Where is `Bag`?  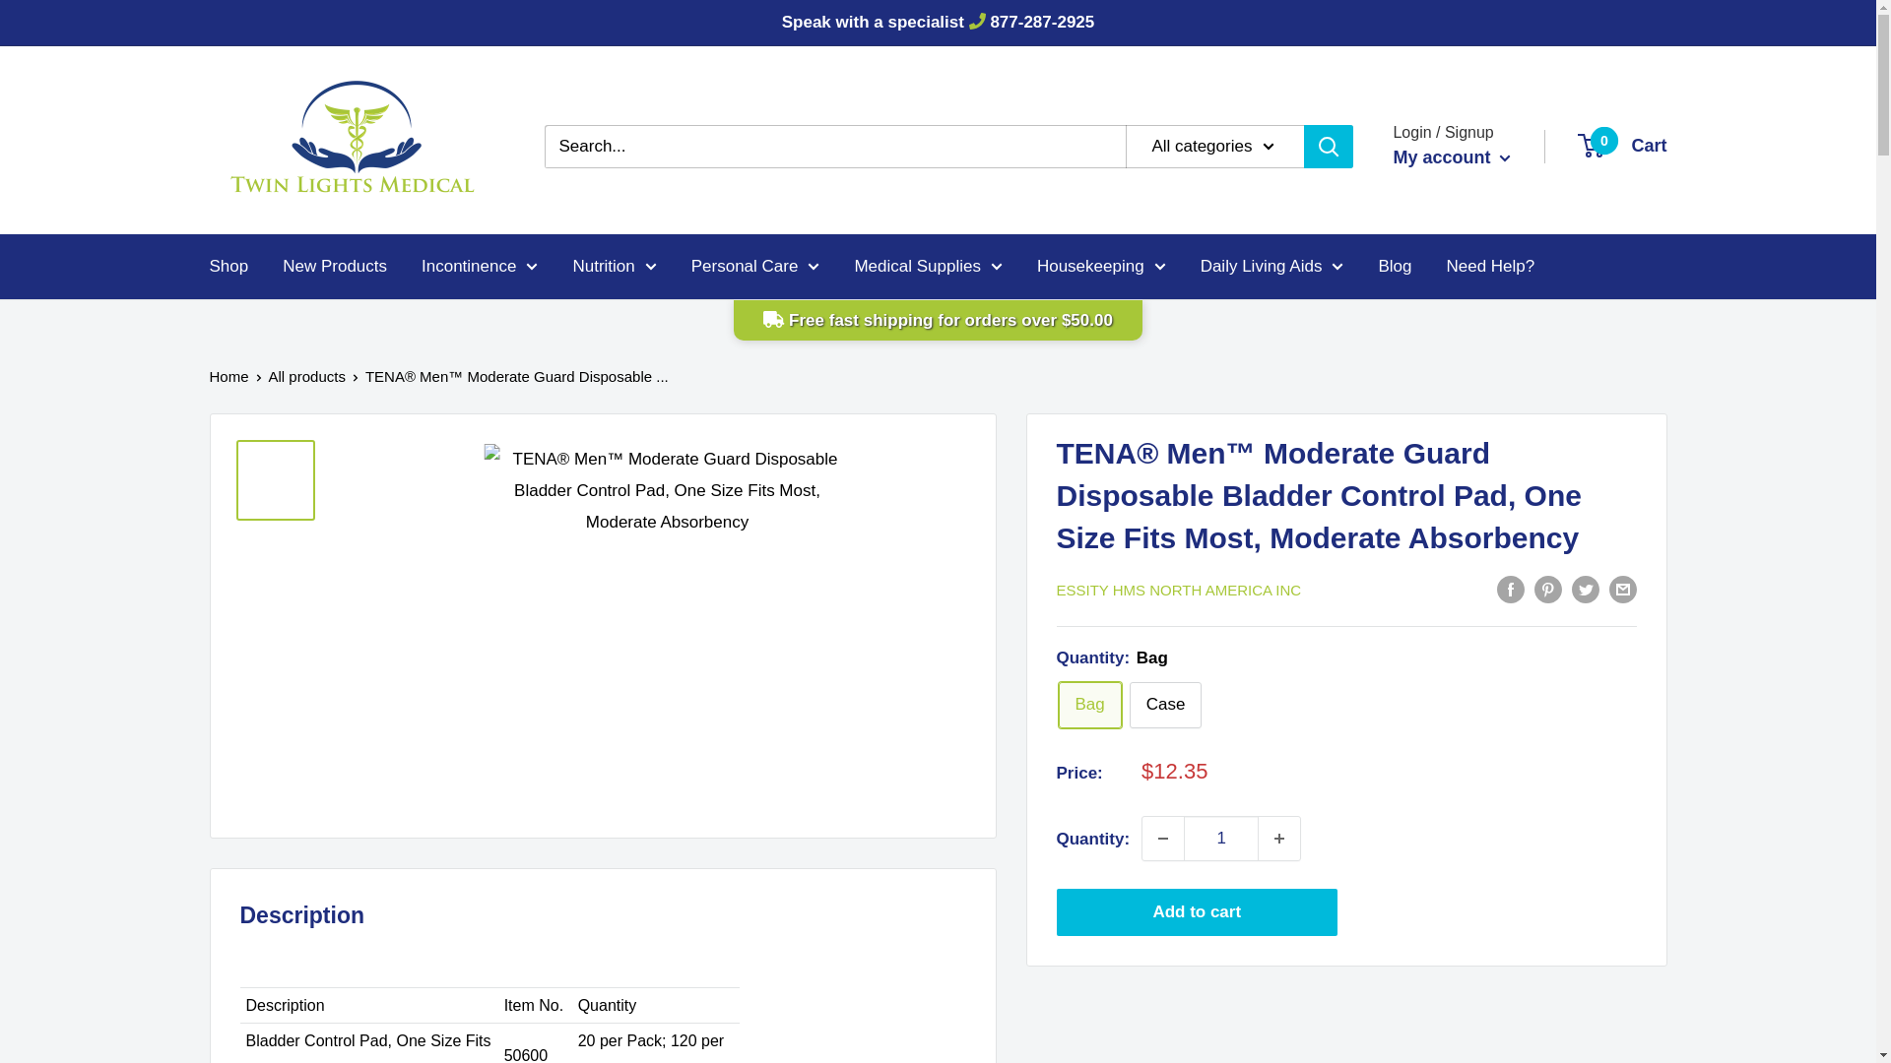
Bag is located at coordinates (1089, 705).